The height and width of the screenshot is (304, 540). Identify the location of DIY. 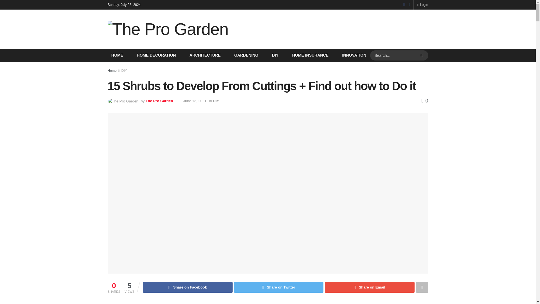
(216, 101).